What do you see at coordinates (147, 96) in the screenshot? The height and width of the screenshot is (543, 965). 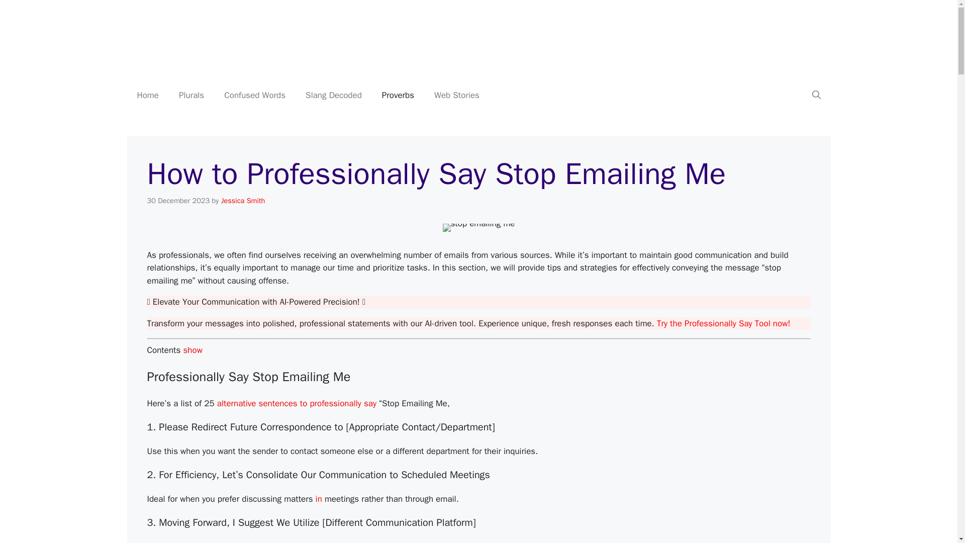 I see `Home` at bounding box center [147, 96].